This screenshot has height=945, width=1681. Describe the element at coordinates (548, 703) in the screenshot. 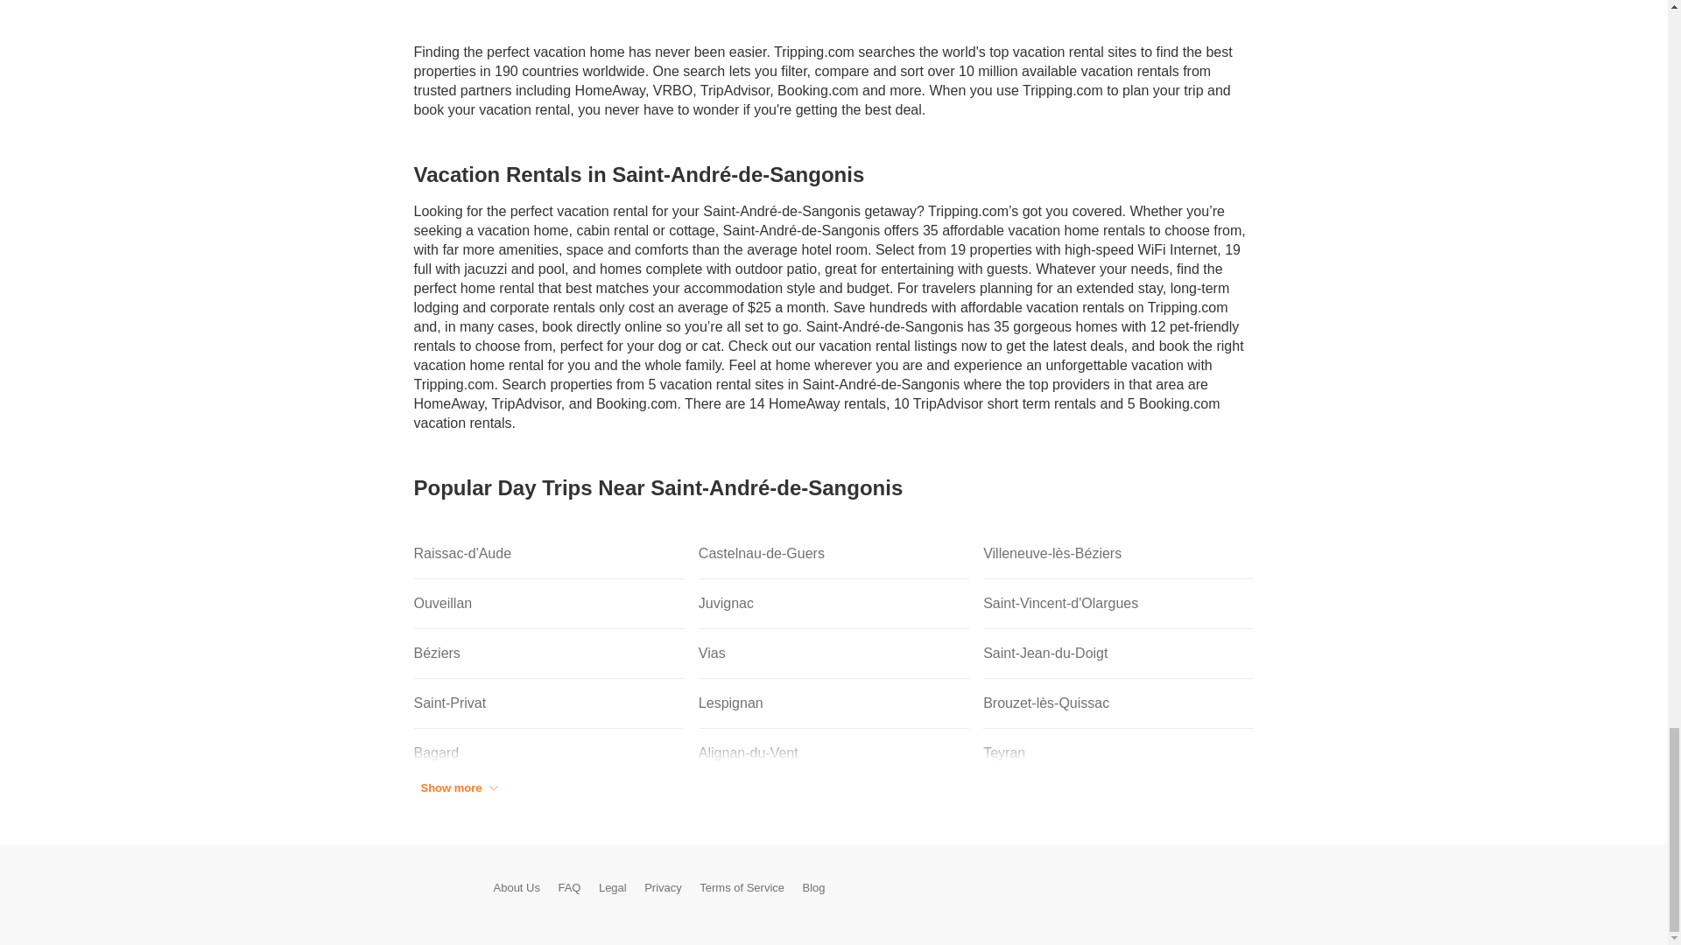

I see `Saint-Privat` at that location.